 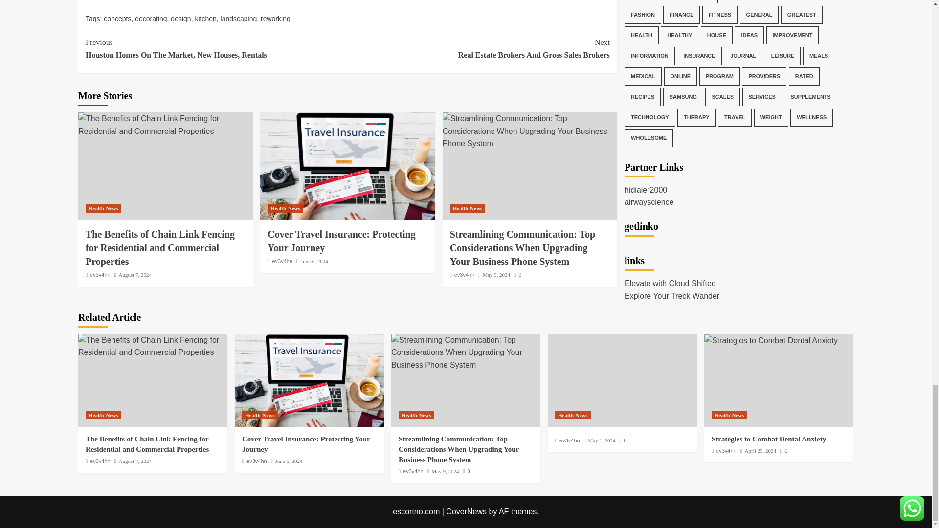 What do you see at coordinates (117, 19) in the screenshot?
I see `concepts` at bounding box center [117, 19].